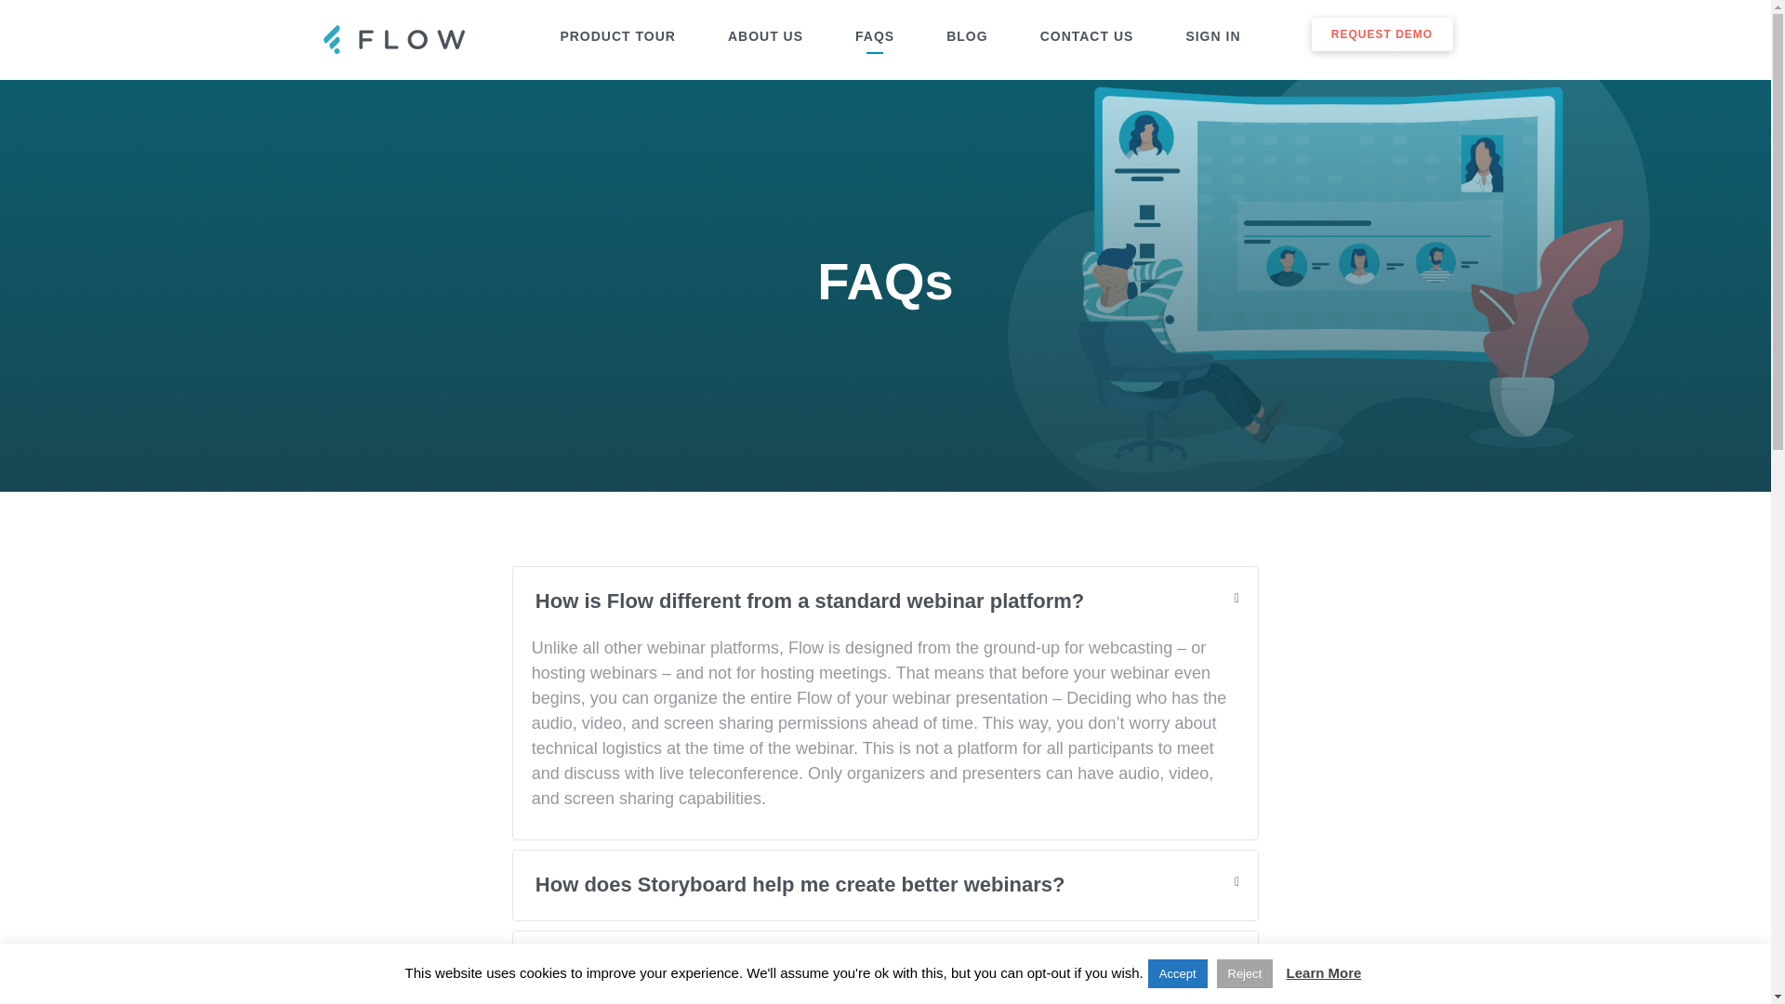  I want to click on How does Storyboard help me create better webinars?, so click(885, 885).